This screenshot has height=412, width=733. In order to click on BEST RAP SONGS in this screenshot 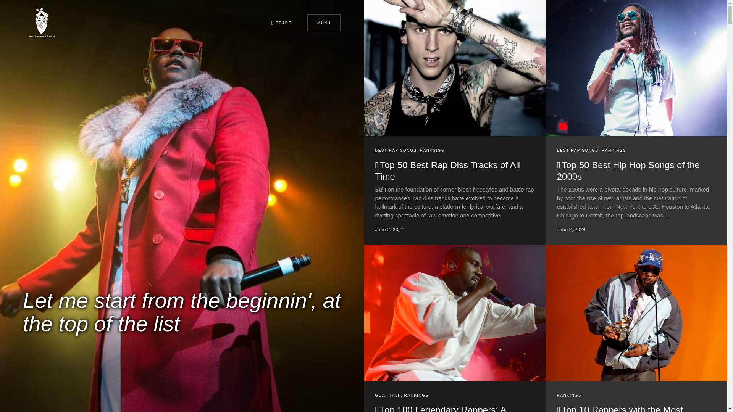, I will do `click(396, 150)`.